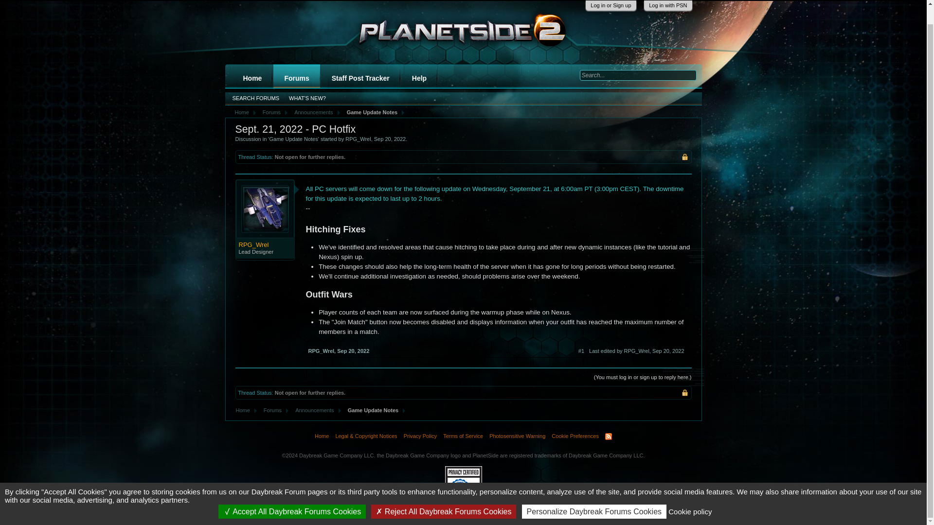 The height and width of the screenshot is (525, 934). I want to click on Staff Post Tracker, so click(361, 78).